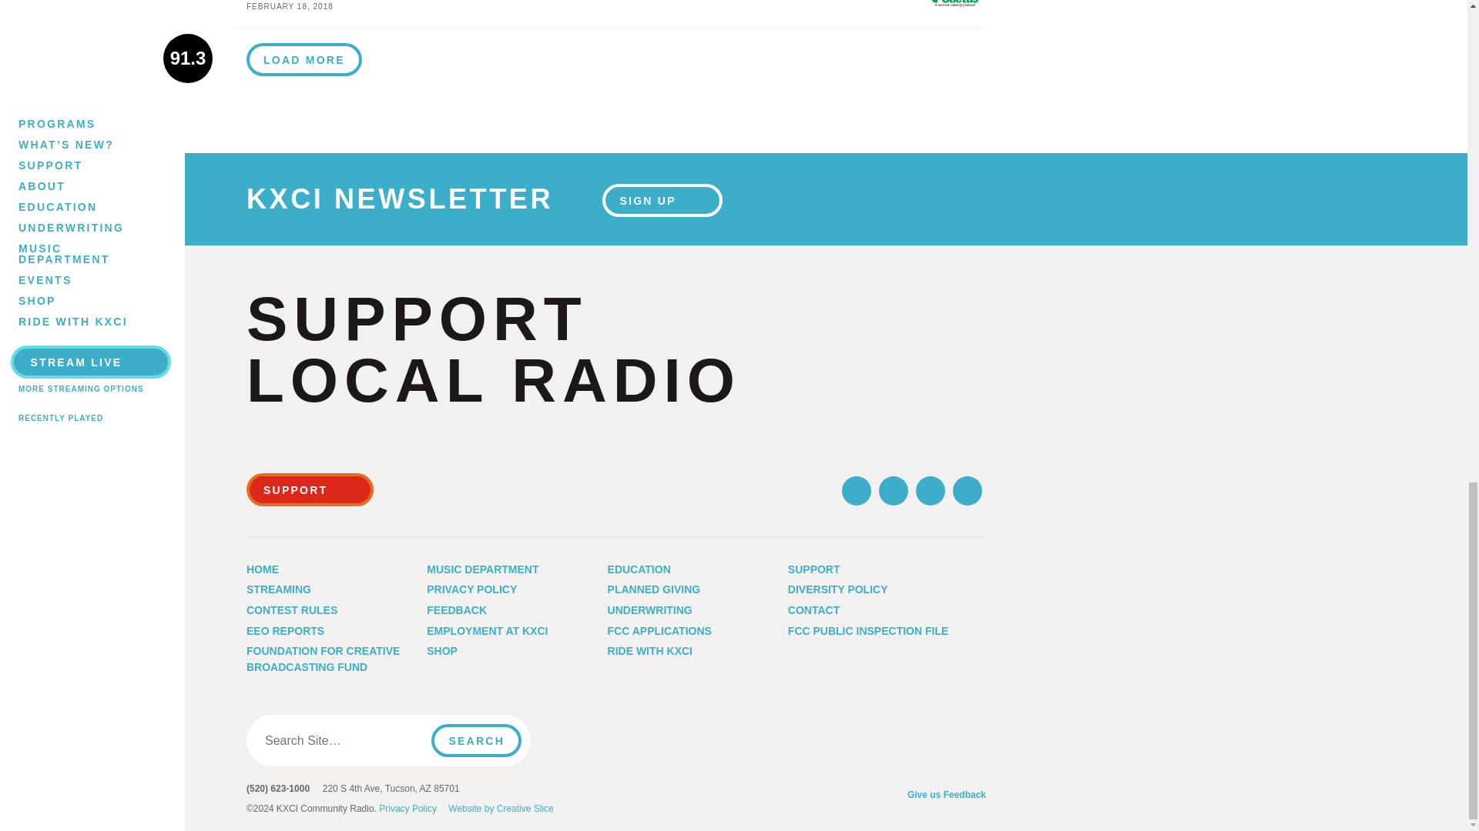 Image resolution: width=1479 pixels, height=831 pixels. I want to click on SIGN UP, so click(310, 489).